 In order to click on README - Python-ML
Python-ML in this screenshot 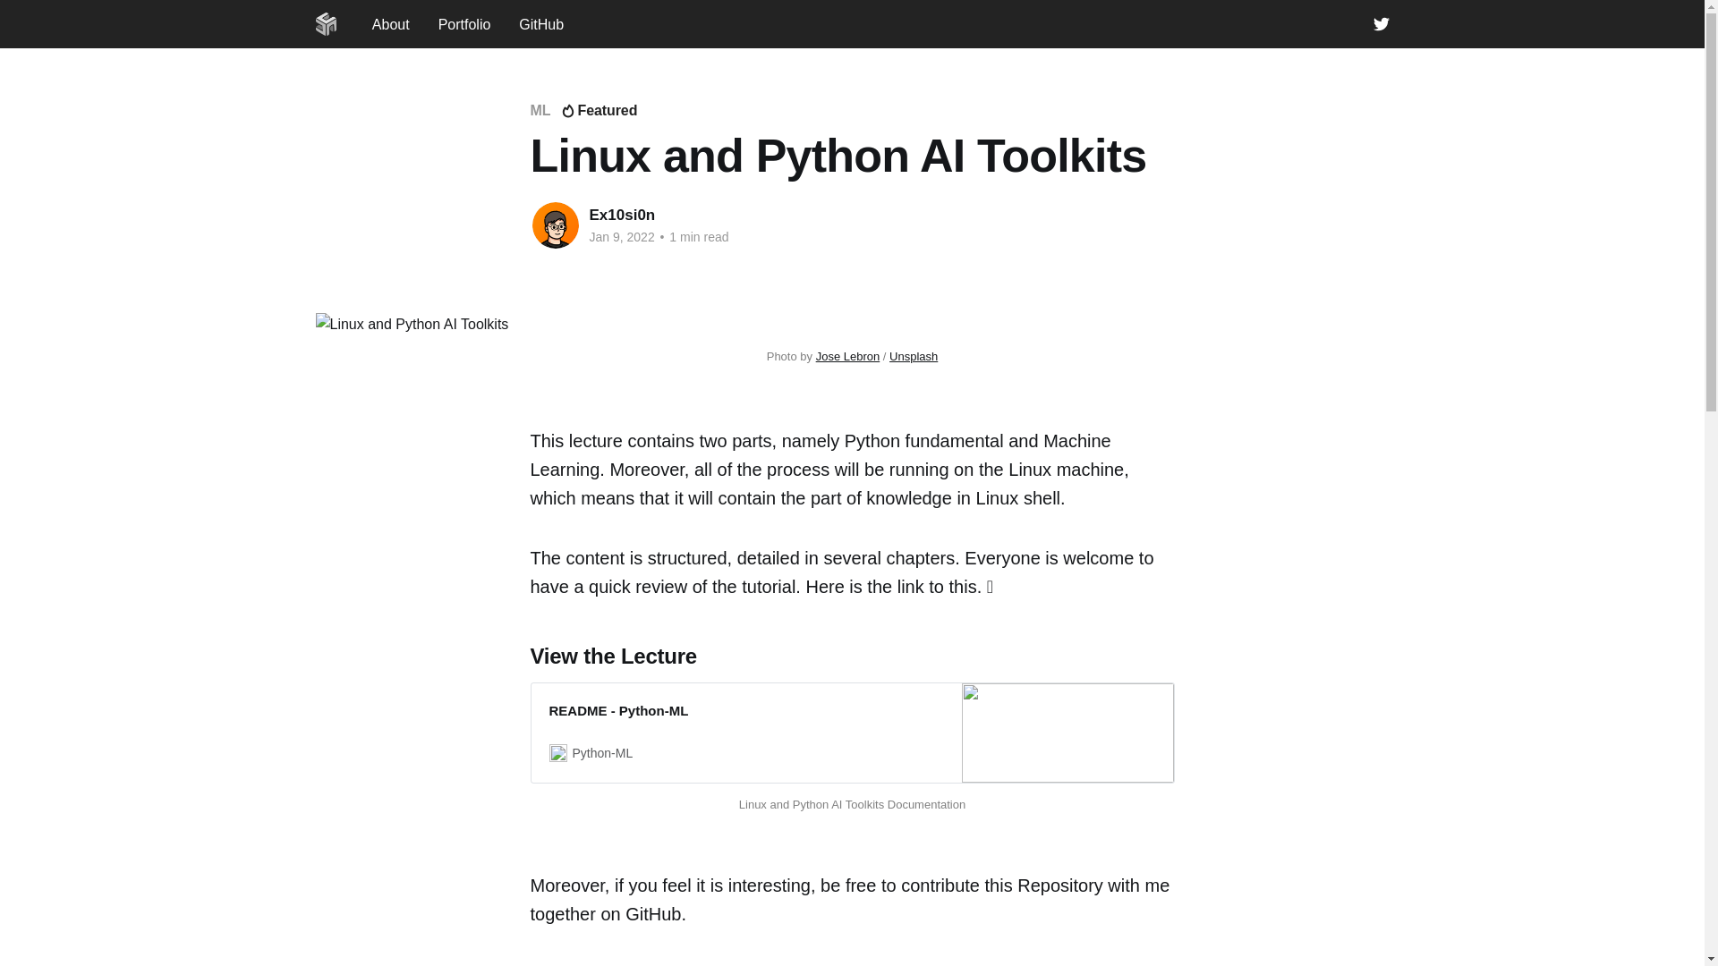, I will do `click(852, 733)`.